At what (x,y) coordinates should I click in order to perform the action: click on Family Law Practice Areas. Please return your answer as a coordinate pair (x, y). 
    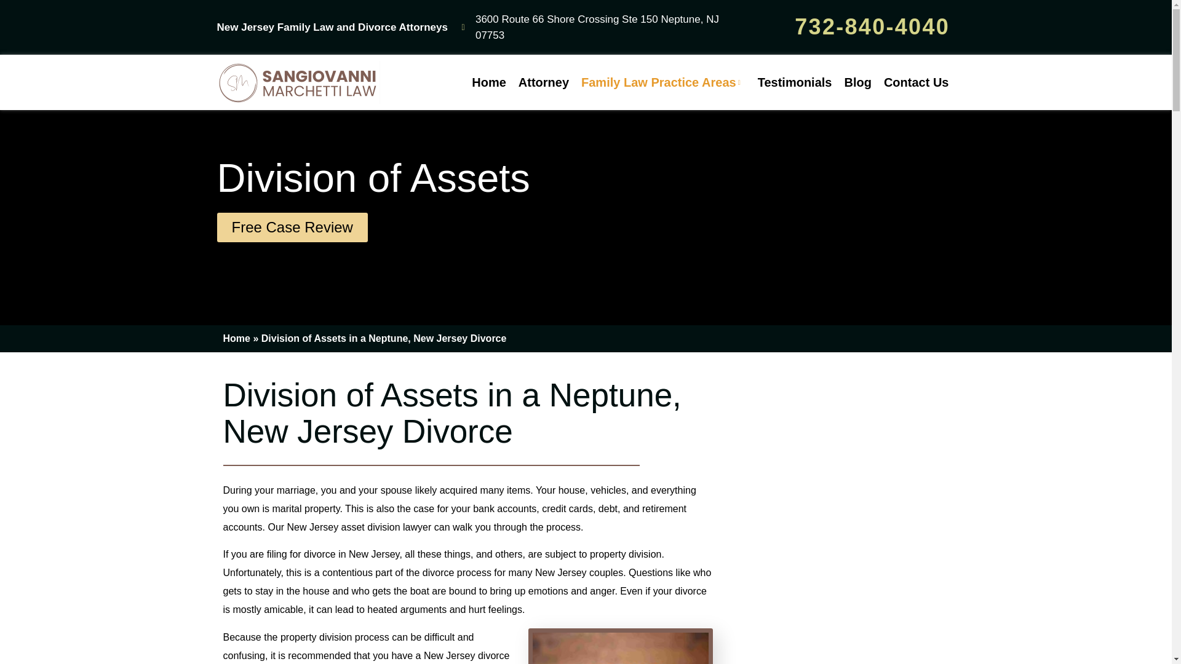
    Looking at the image, I should click on (663, 82).